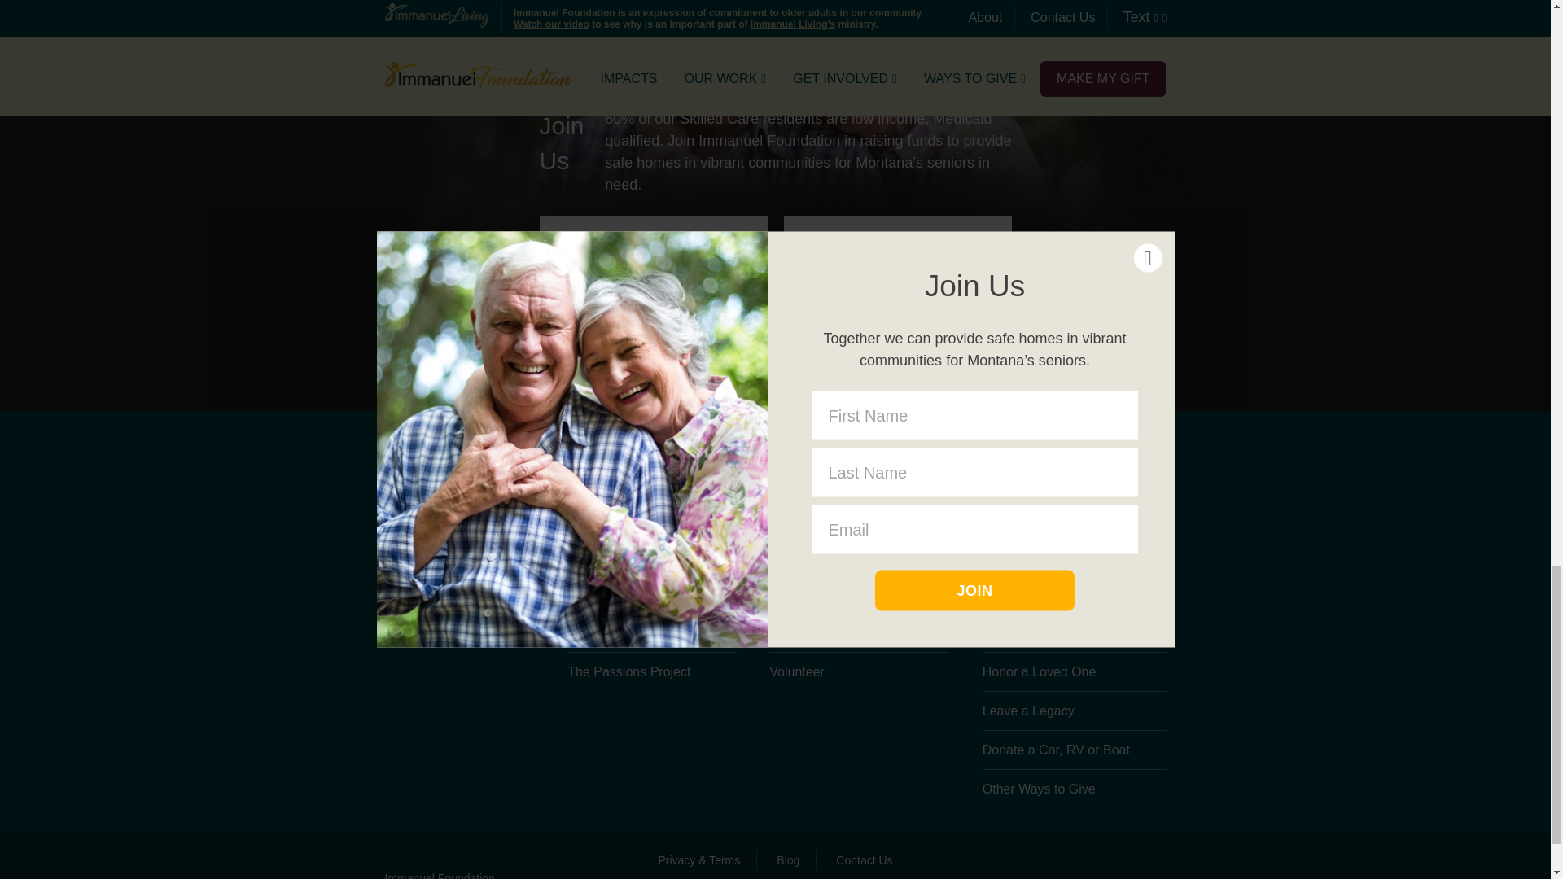 The height and width of the screenshot is (879, 1563). Describe the element at coordinates (1075, 788) in the screenshot. I see `Other Ways to Give` at that location.